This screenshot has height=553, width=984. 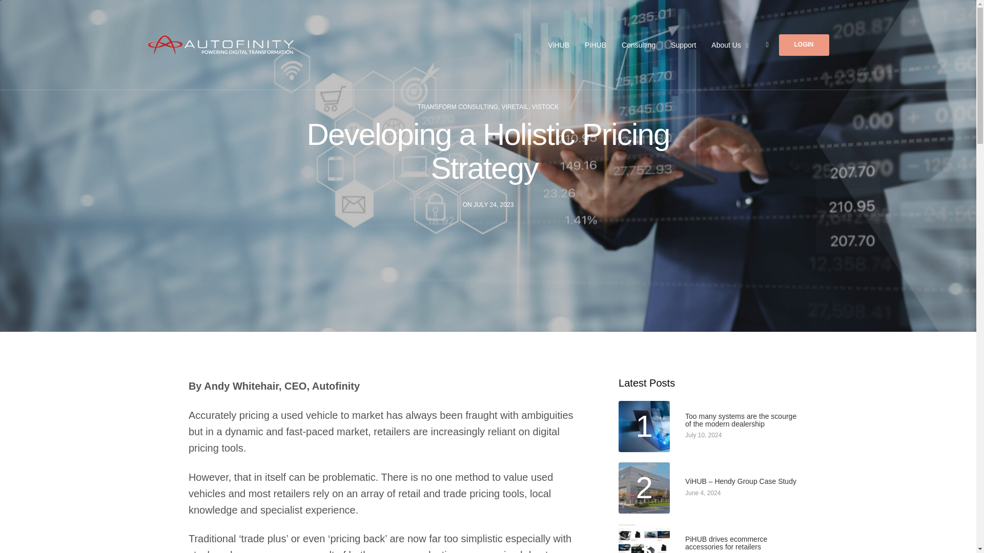 I want to click on LOGIN, so click(x=804, y=44).